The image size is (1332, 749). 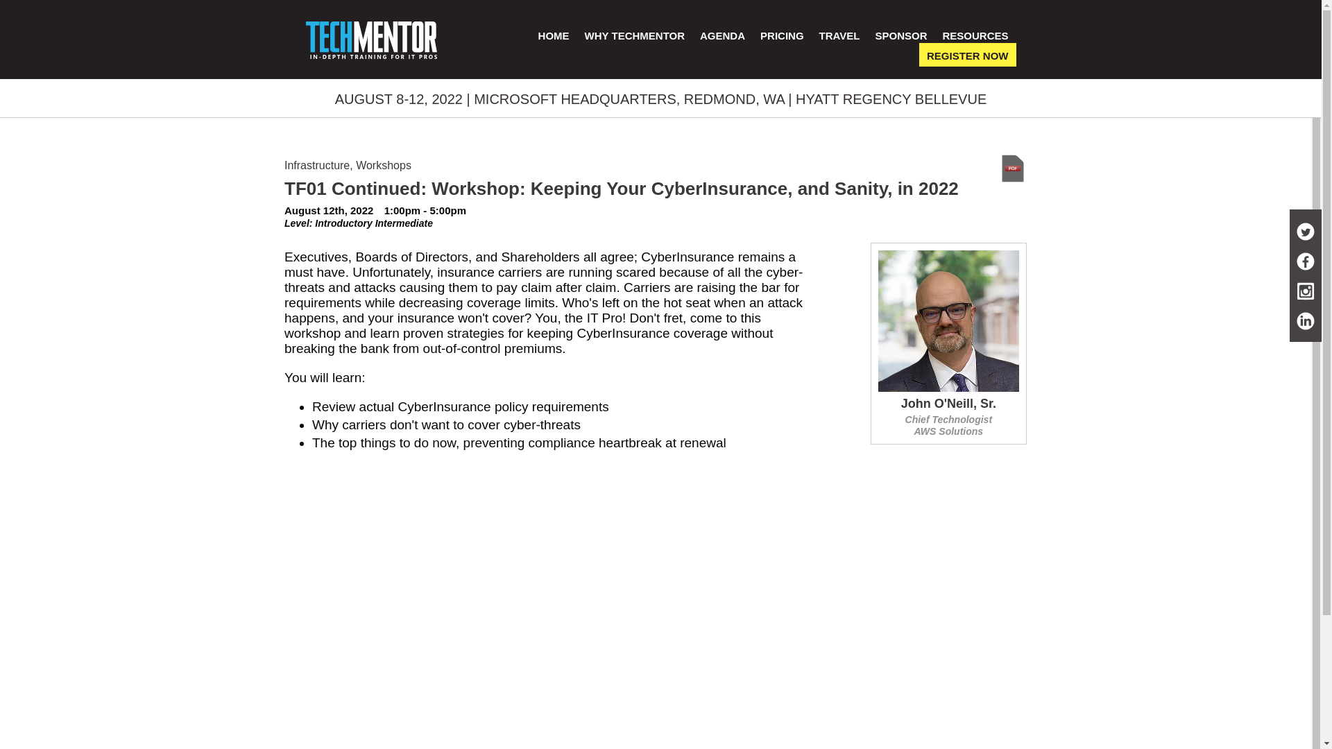 What do you see at coordinates (783, 36) in the screenshot?
I see `PRICING` at bounding box center [783, 36].